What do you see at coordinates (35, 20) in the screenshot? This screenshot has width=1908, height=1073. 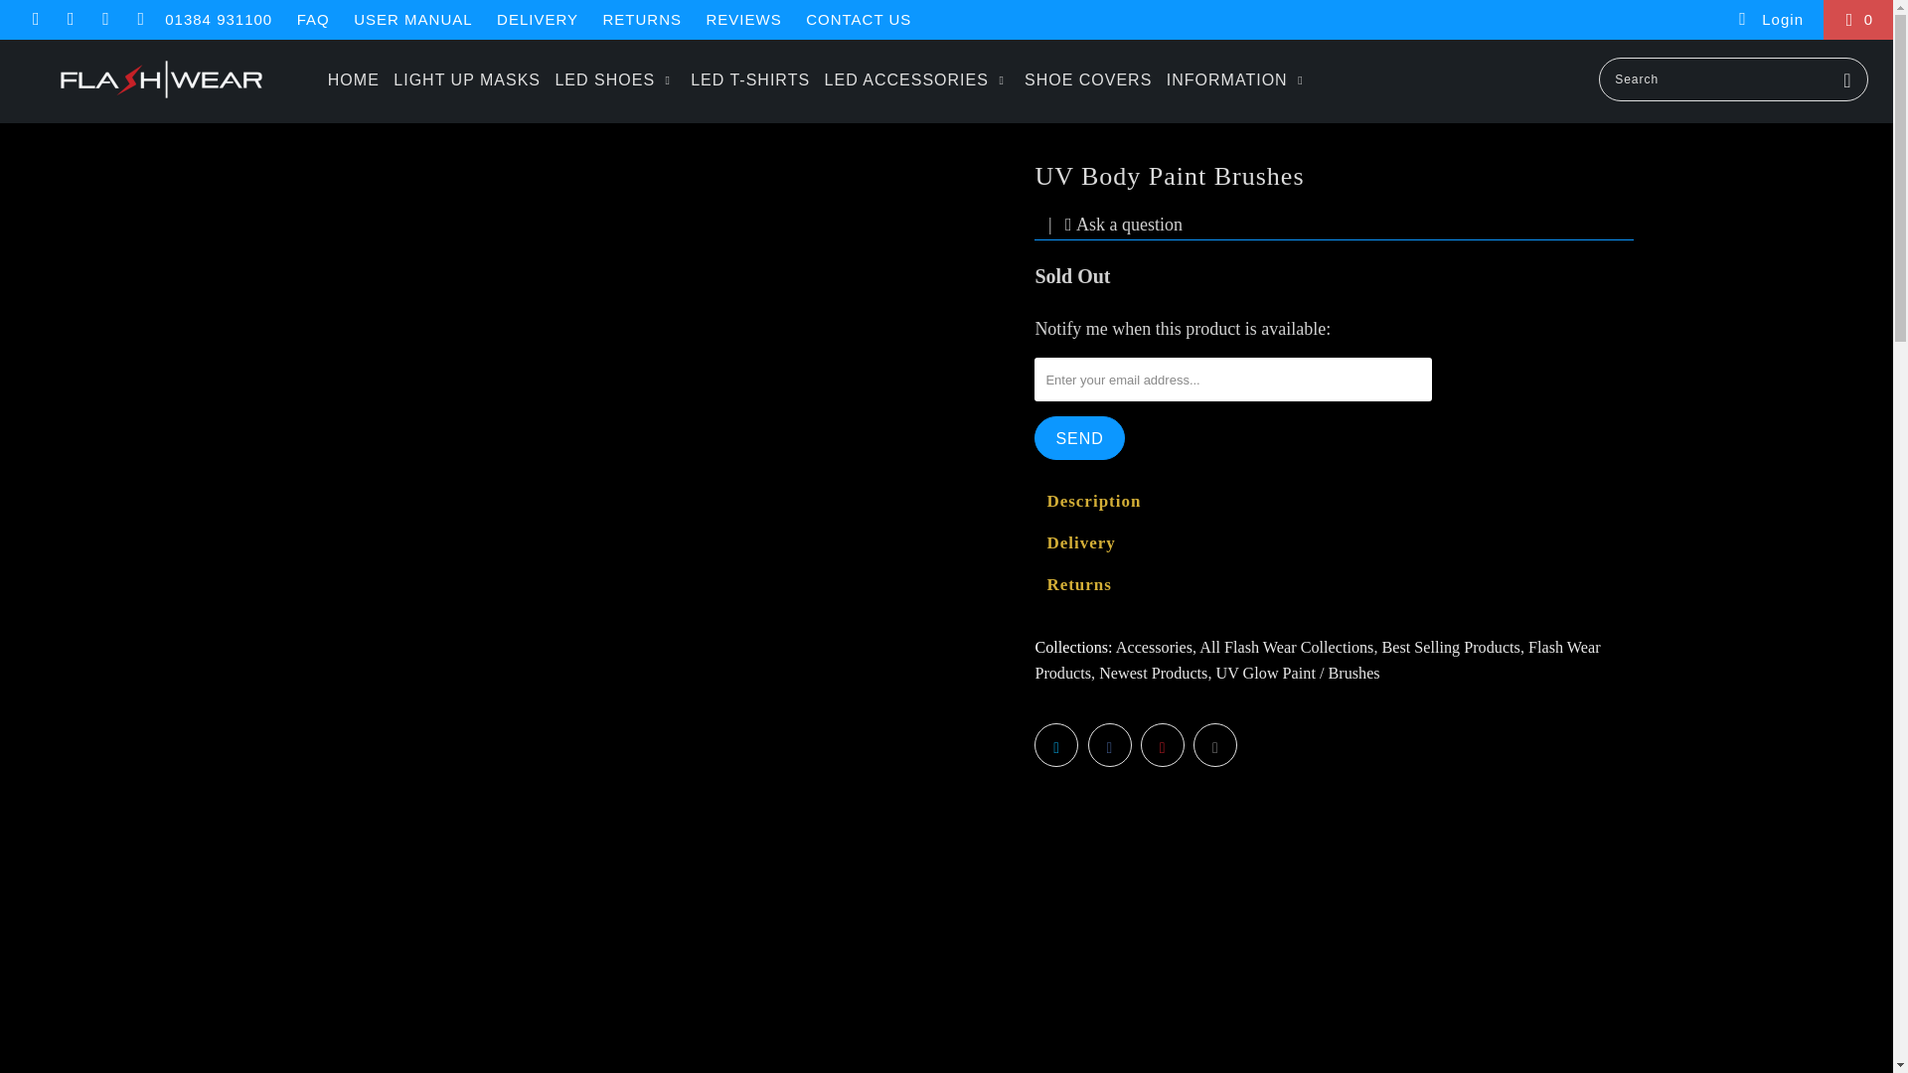 I see `Flash Wear on Facebook` at bounding box center [35, 20].